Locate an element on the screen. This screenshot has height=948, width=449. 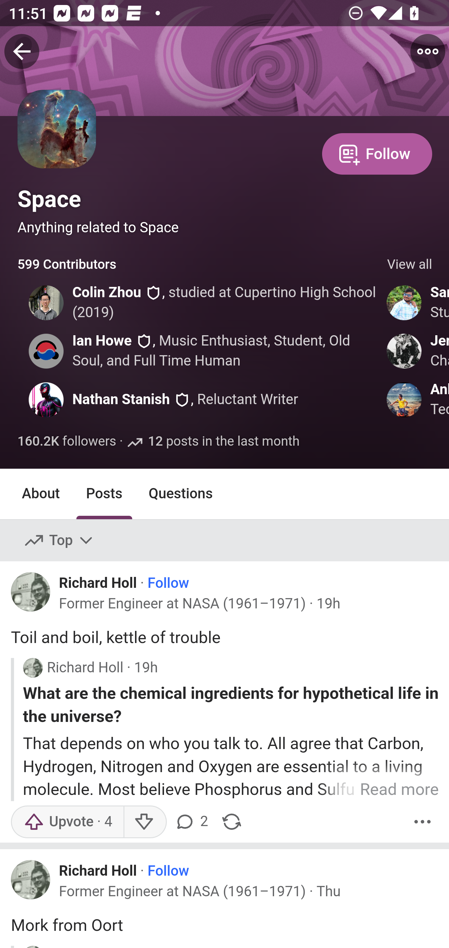
Profile photo for Colin Zhou is located at coordinates (46, 302).